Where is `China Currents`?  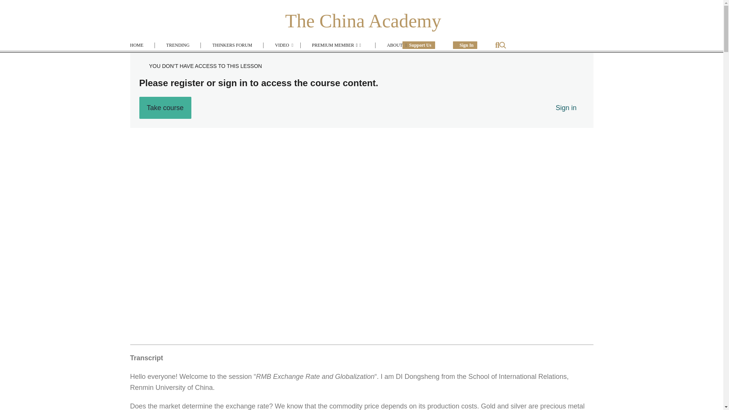
China Currents is located at coordinates (278, 50).